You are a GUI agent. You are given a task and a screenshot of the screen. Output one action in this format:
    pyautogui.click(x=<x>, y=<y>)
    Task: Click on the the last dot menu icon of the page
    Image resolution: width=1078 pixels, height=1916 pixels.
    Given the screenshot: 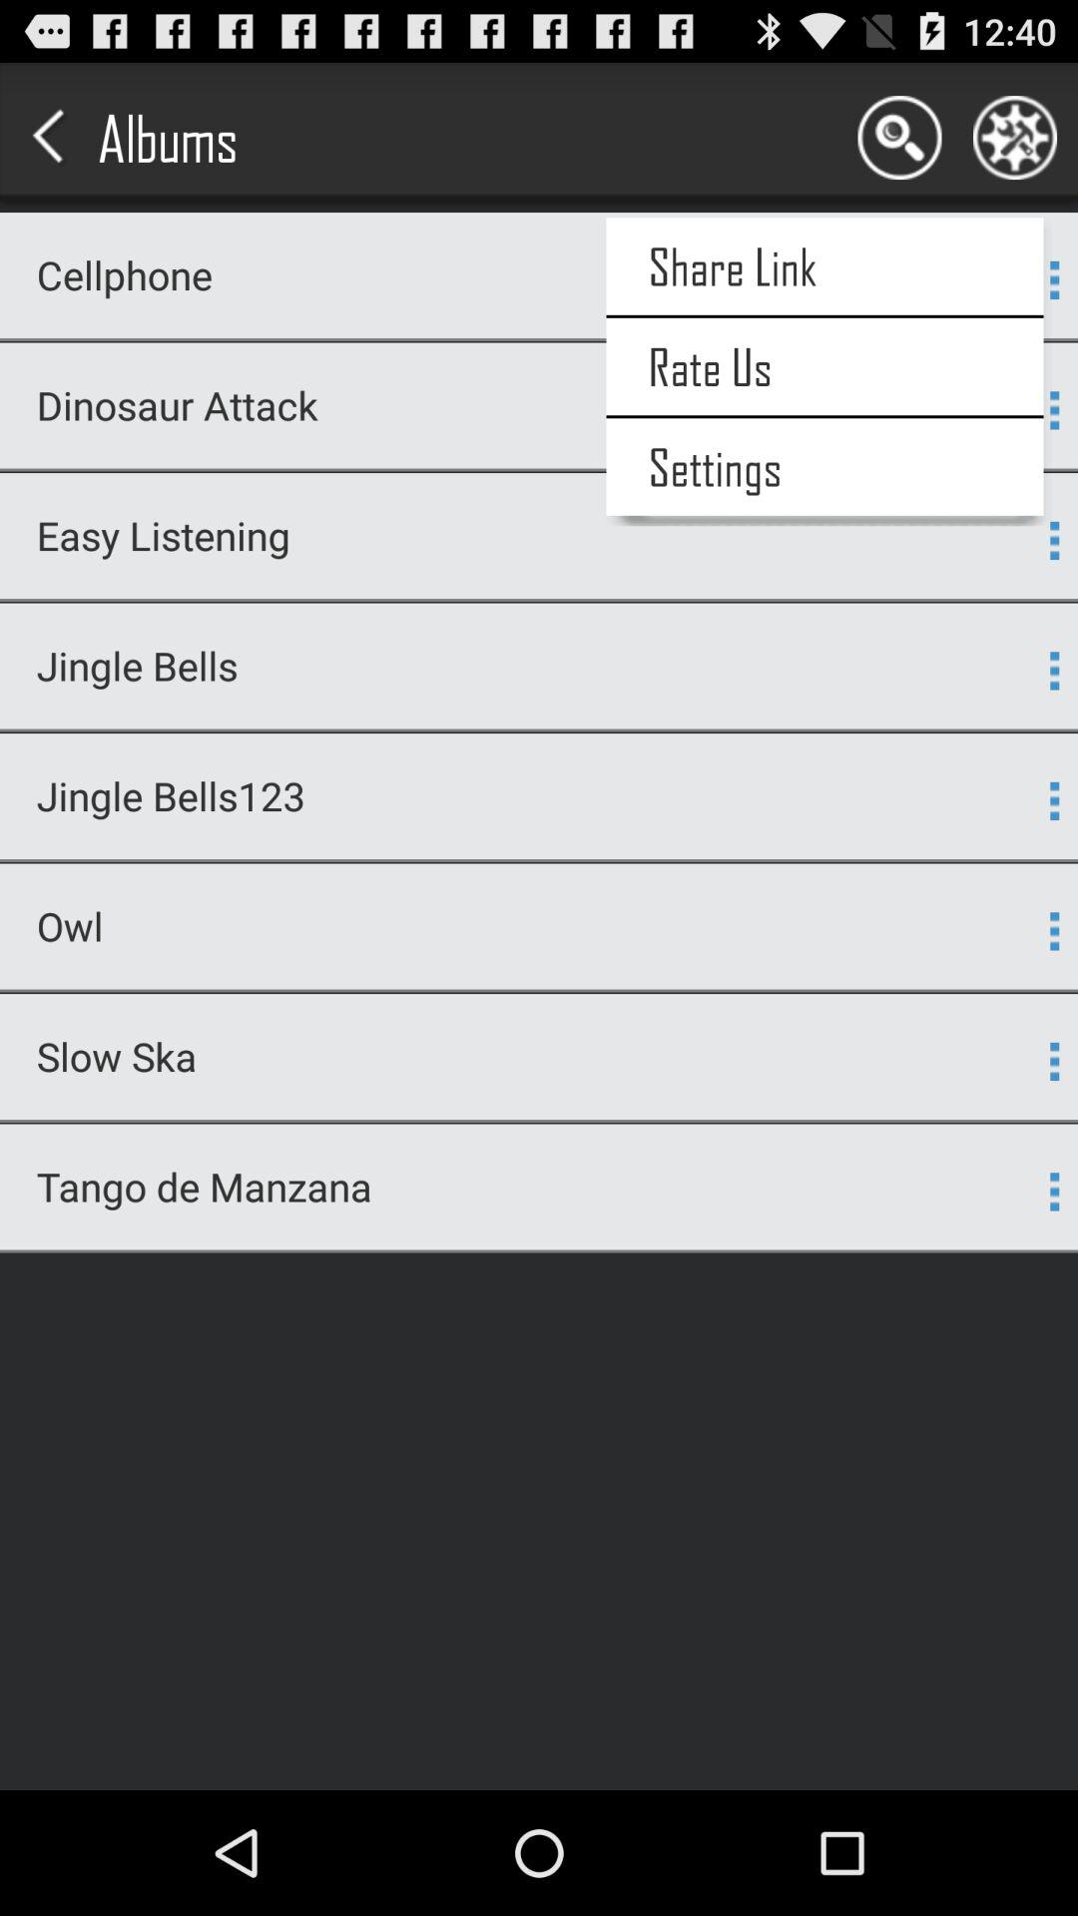 What is the action you would take?
    pyautogui.click(x=1054, y=1192)
    